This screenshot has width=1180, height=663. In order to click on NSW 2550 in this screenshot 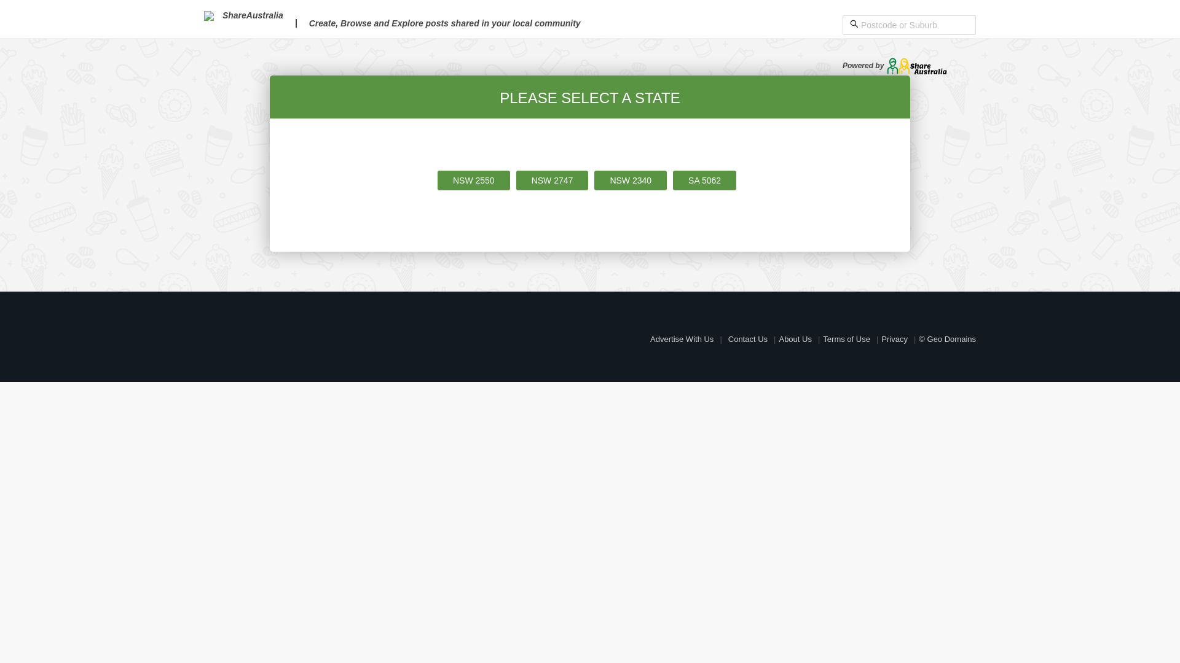, I will do `click(474, 180)`.